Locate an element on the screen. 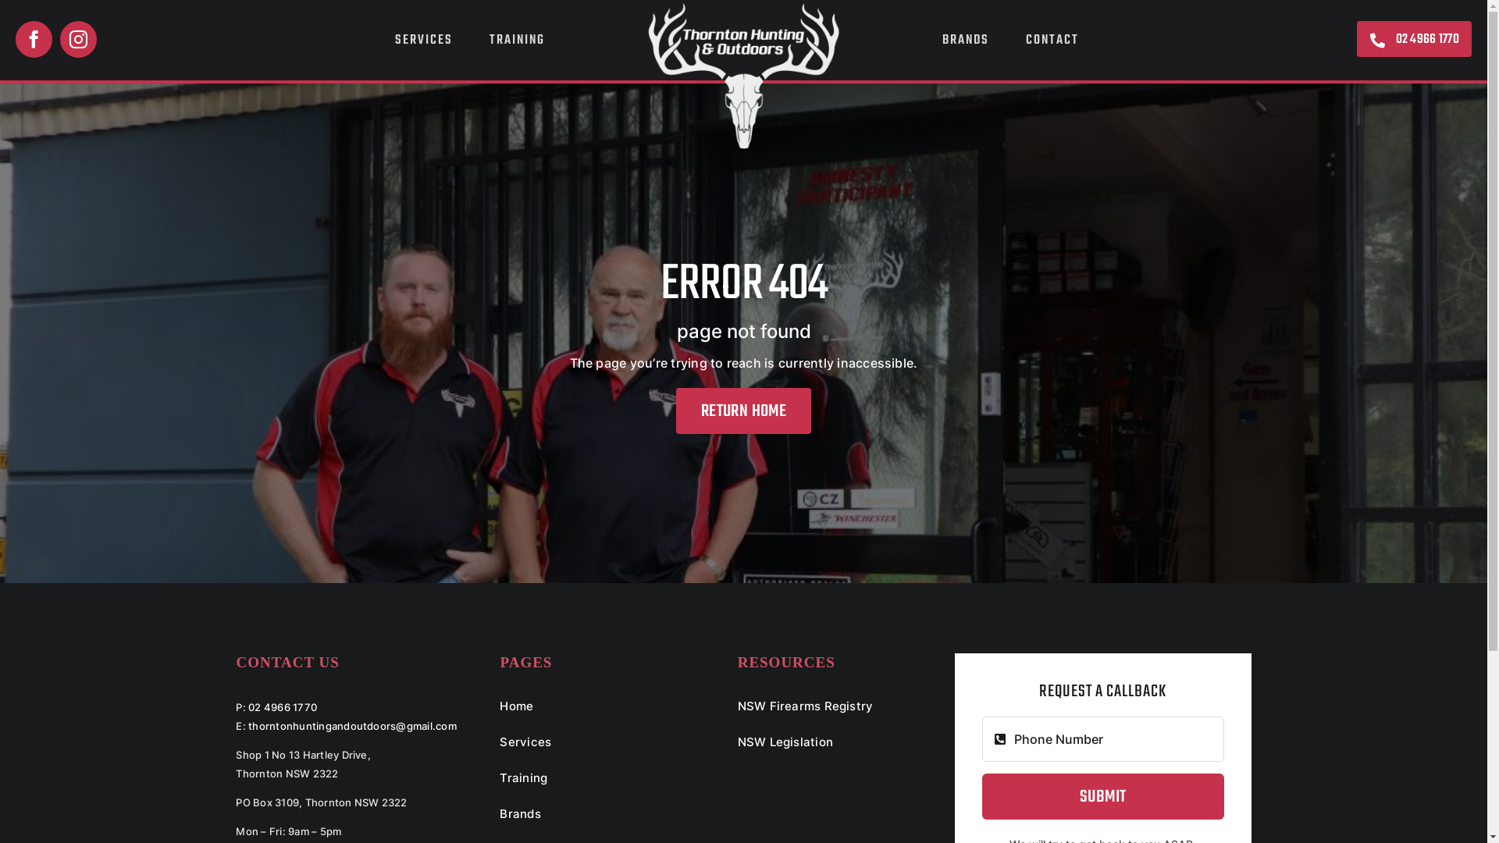 Image resolution: width=1499 pixels, height=843 pixels. NSW Firearms Registry is located at coordinates (836, 707).